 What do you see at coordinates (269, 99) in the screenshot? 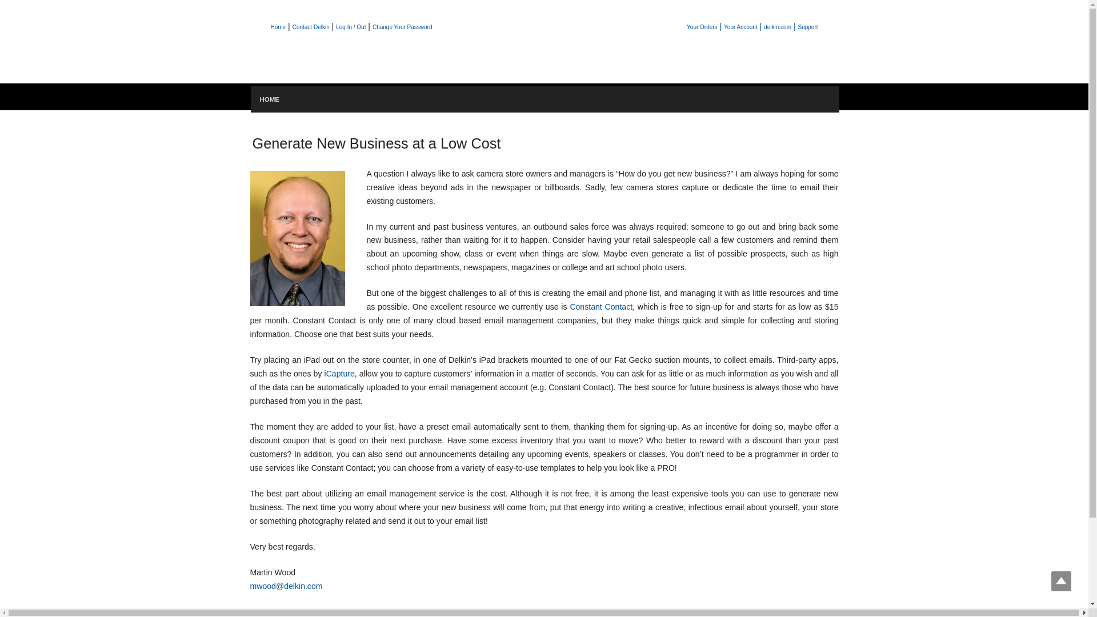
I see `HOME` at bounding box center [269, 99].